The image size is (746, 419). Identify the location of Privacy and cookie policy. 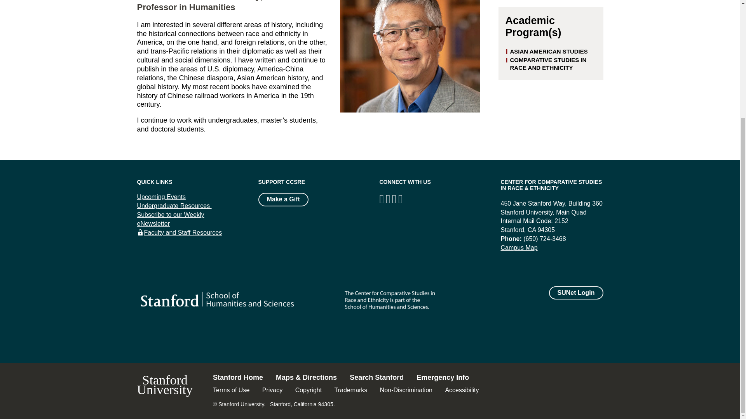
(272, 390).